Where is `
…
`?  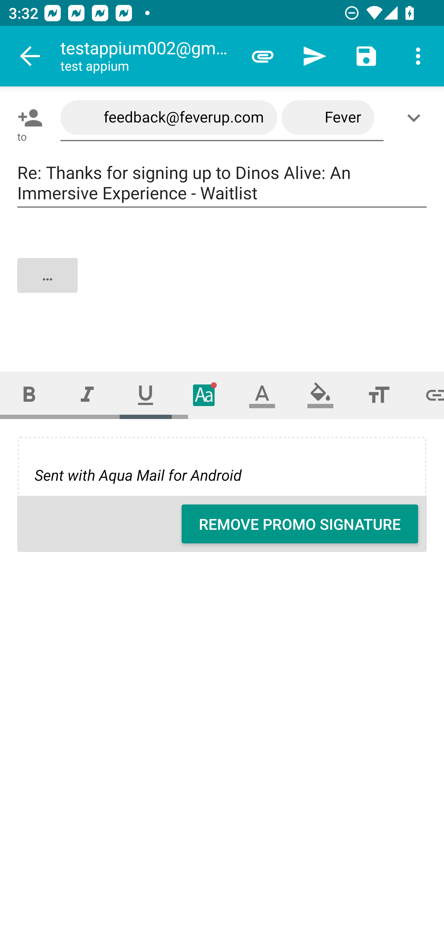

…
 is located at coordinates (223, 285).